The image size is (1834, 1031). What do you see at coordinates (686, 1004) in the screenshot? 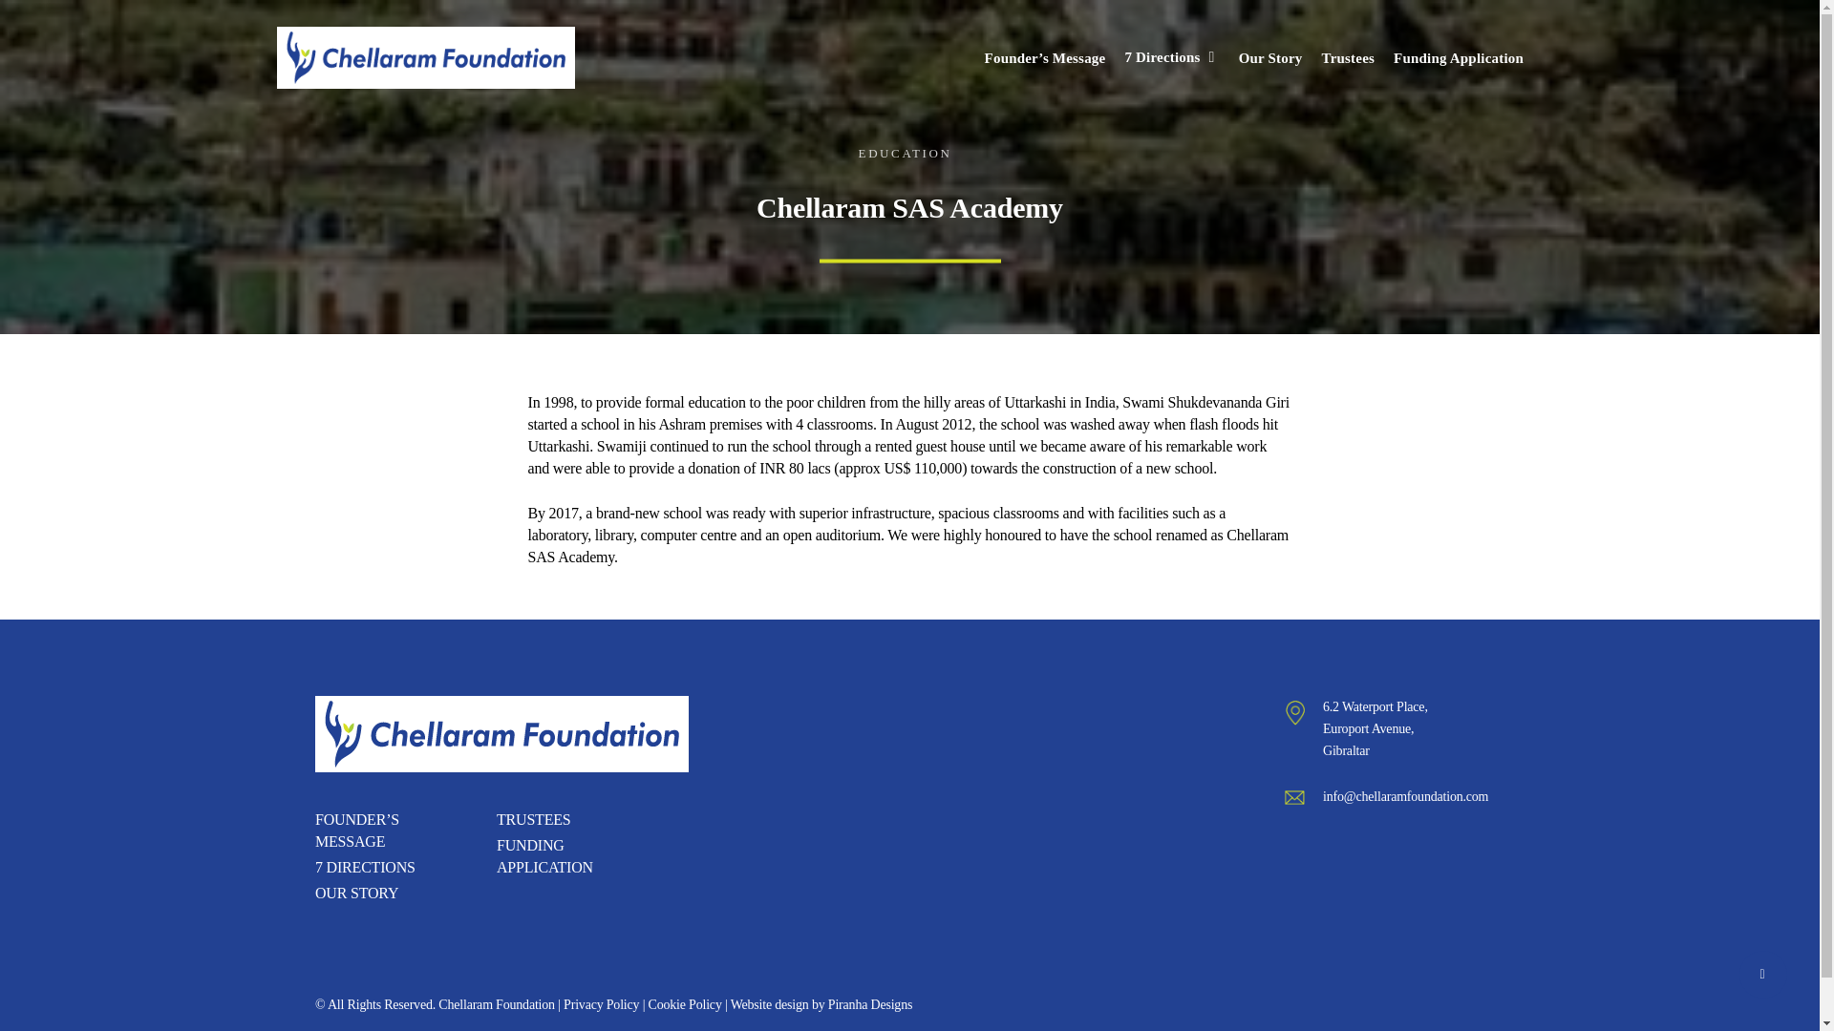
I see `Cookie Policy` at bounding box center [686, 1004].